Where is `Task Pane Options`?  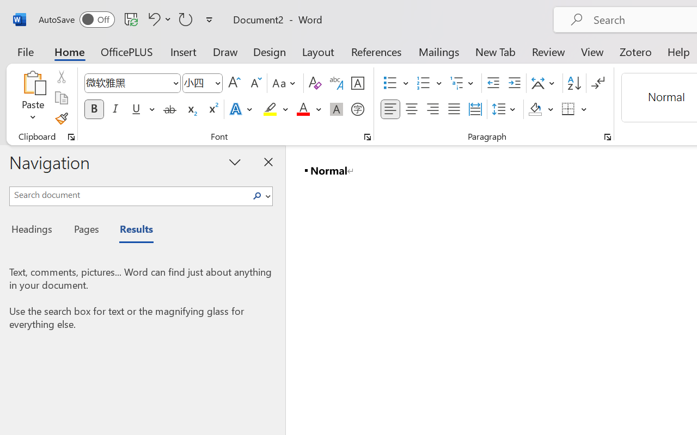
Task Pane Options is located at coordinates (235, 161).